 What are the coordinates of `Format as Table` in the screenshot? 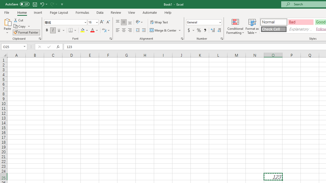 It's located at (252, 26).